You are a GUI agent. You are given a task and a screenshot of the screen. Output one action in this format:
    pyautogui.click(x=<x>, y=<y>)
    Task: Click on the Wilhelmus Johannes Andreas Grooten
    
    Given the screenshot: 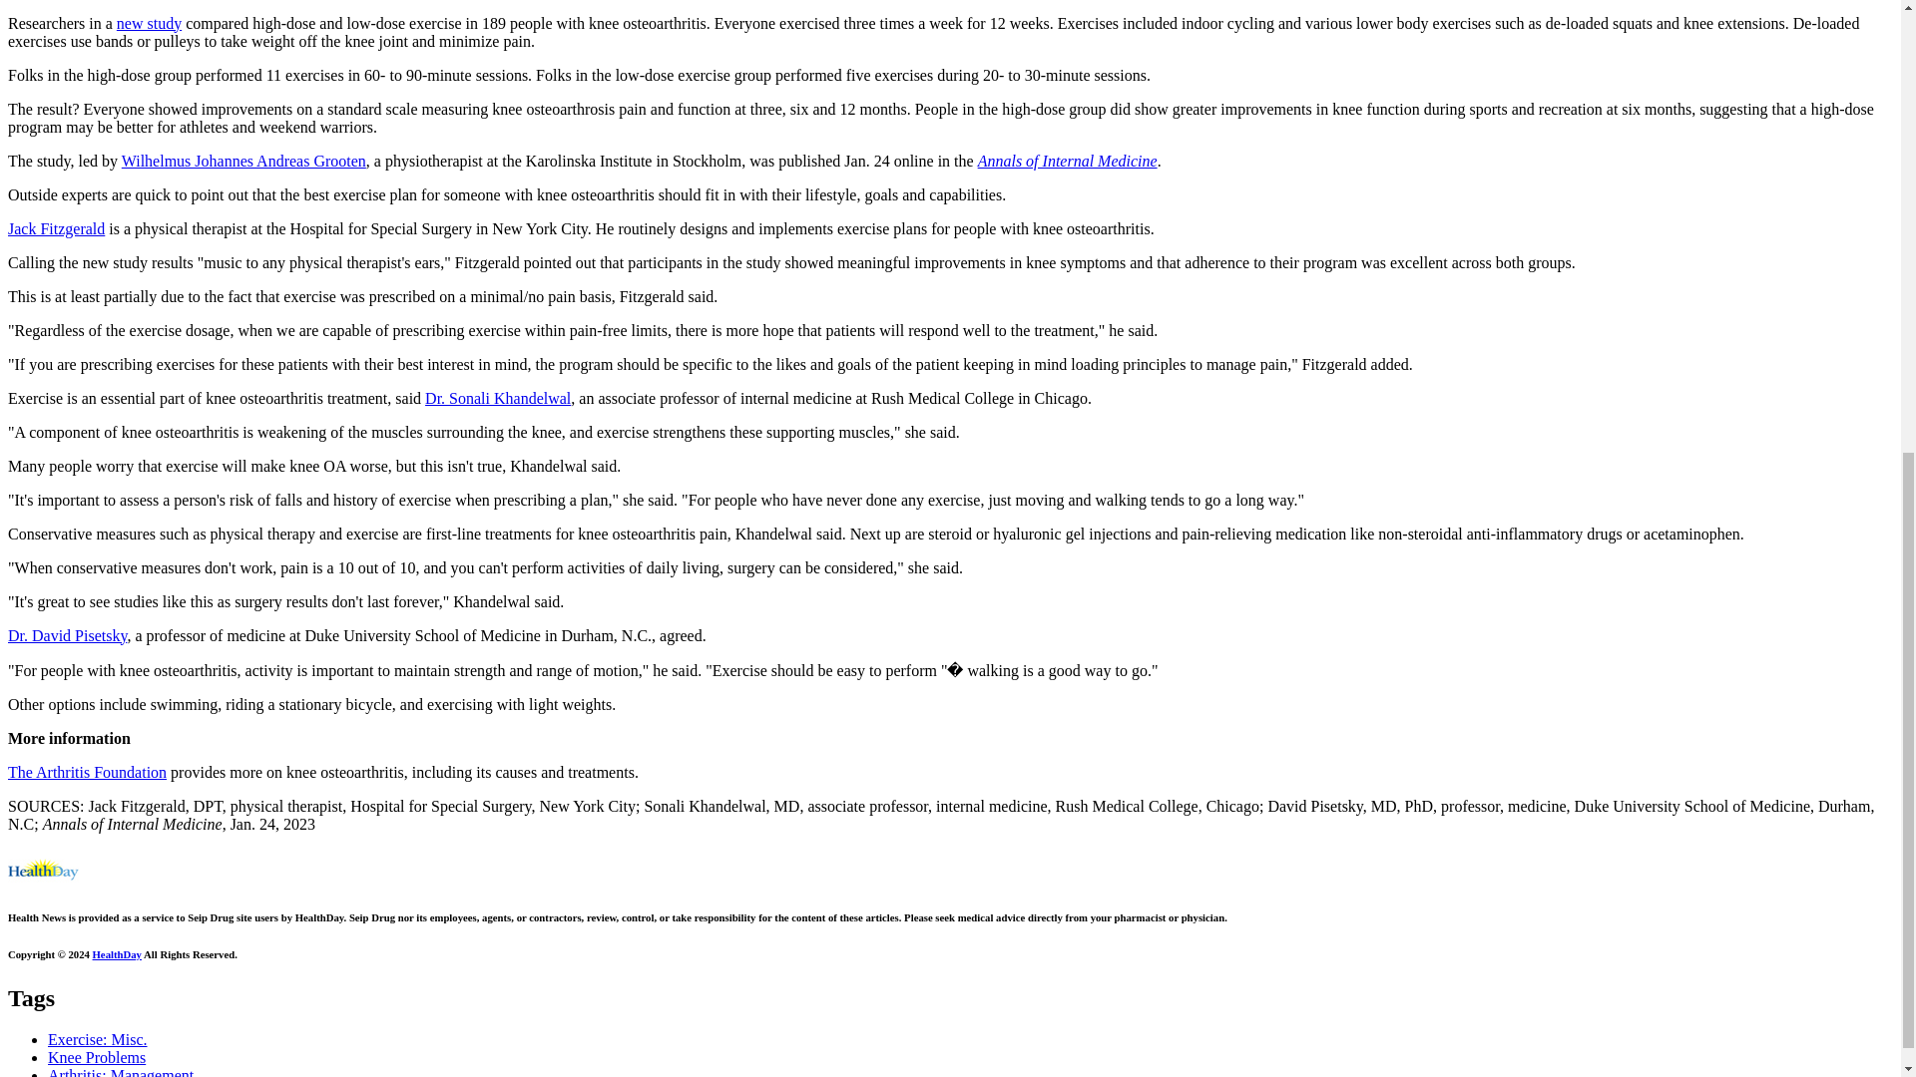 What is the action you would take?
    pyautogui.click(x=243, y=161)
    